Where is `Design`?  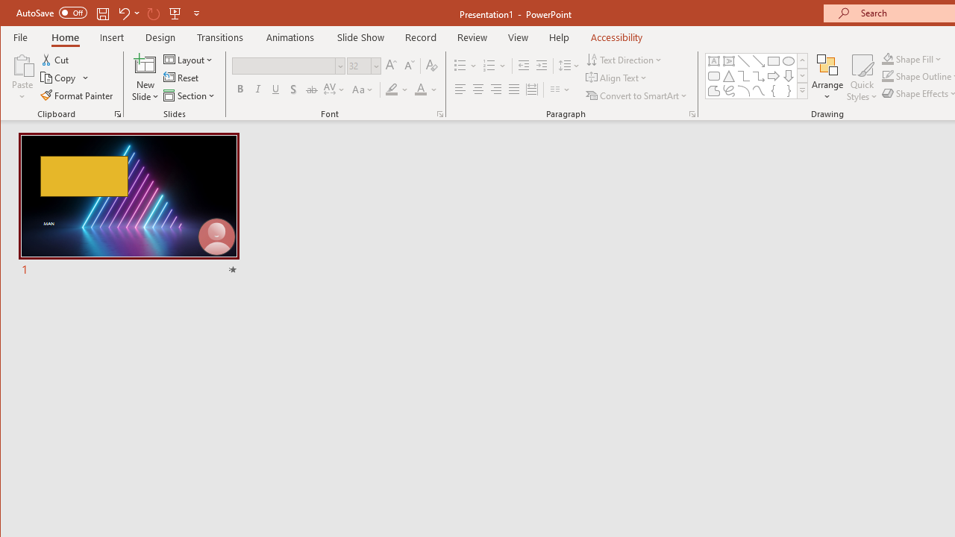
Design is located at coordinates (160, 37).